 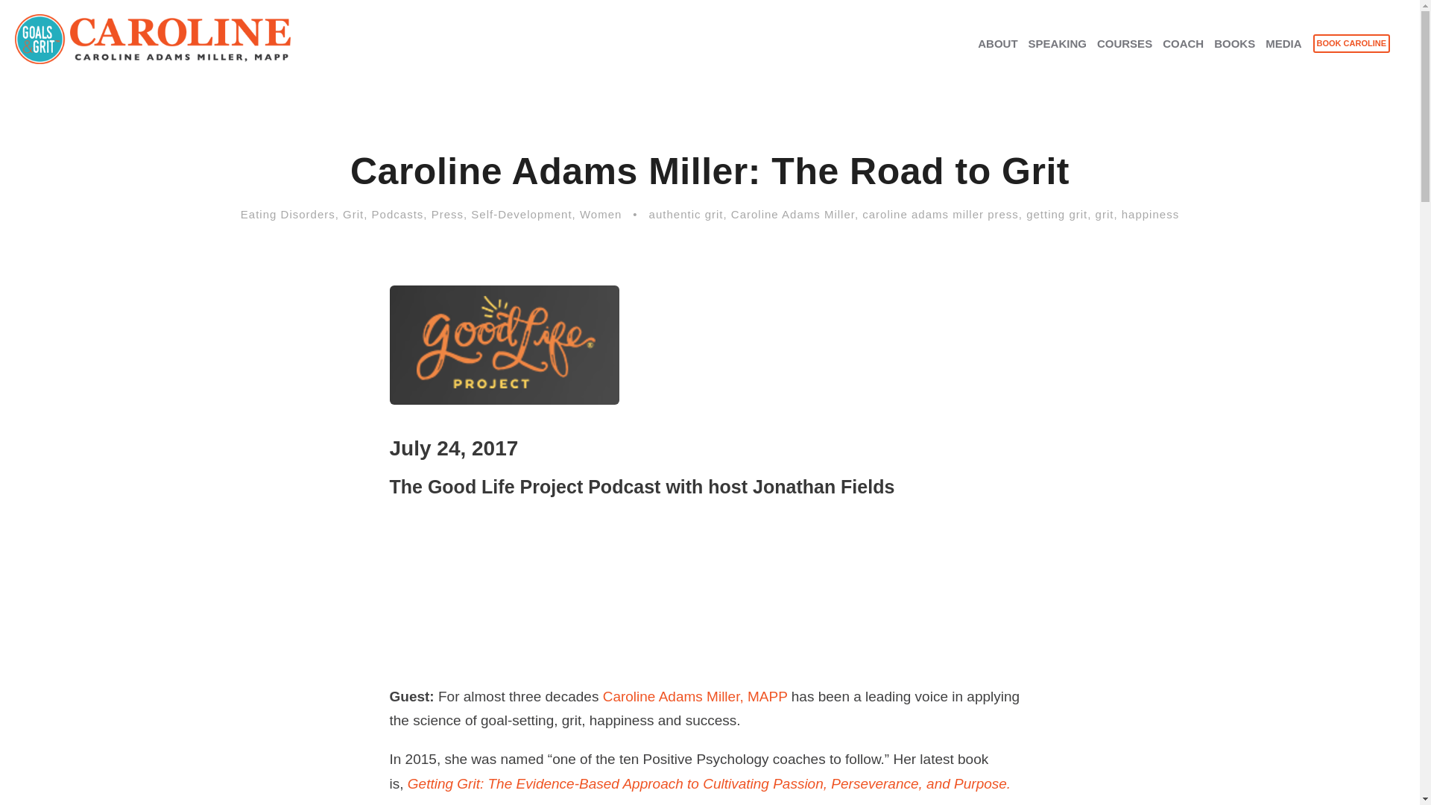 I want to click on SPEAKING, so click(x=1057, y=52).